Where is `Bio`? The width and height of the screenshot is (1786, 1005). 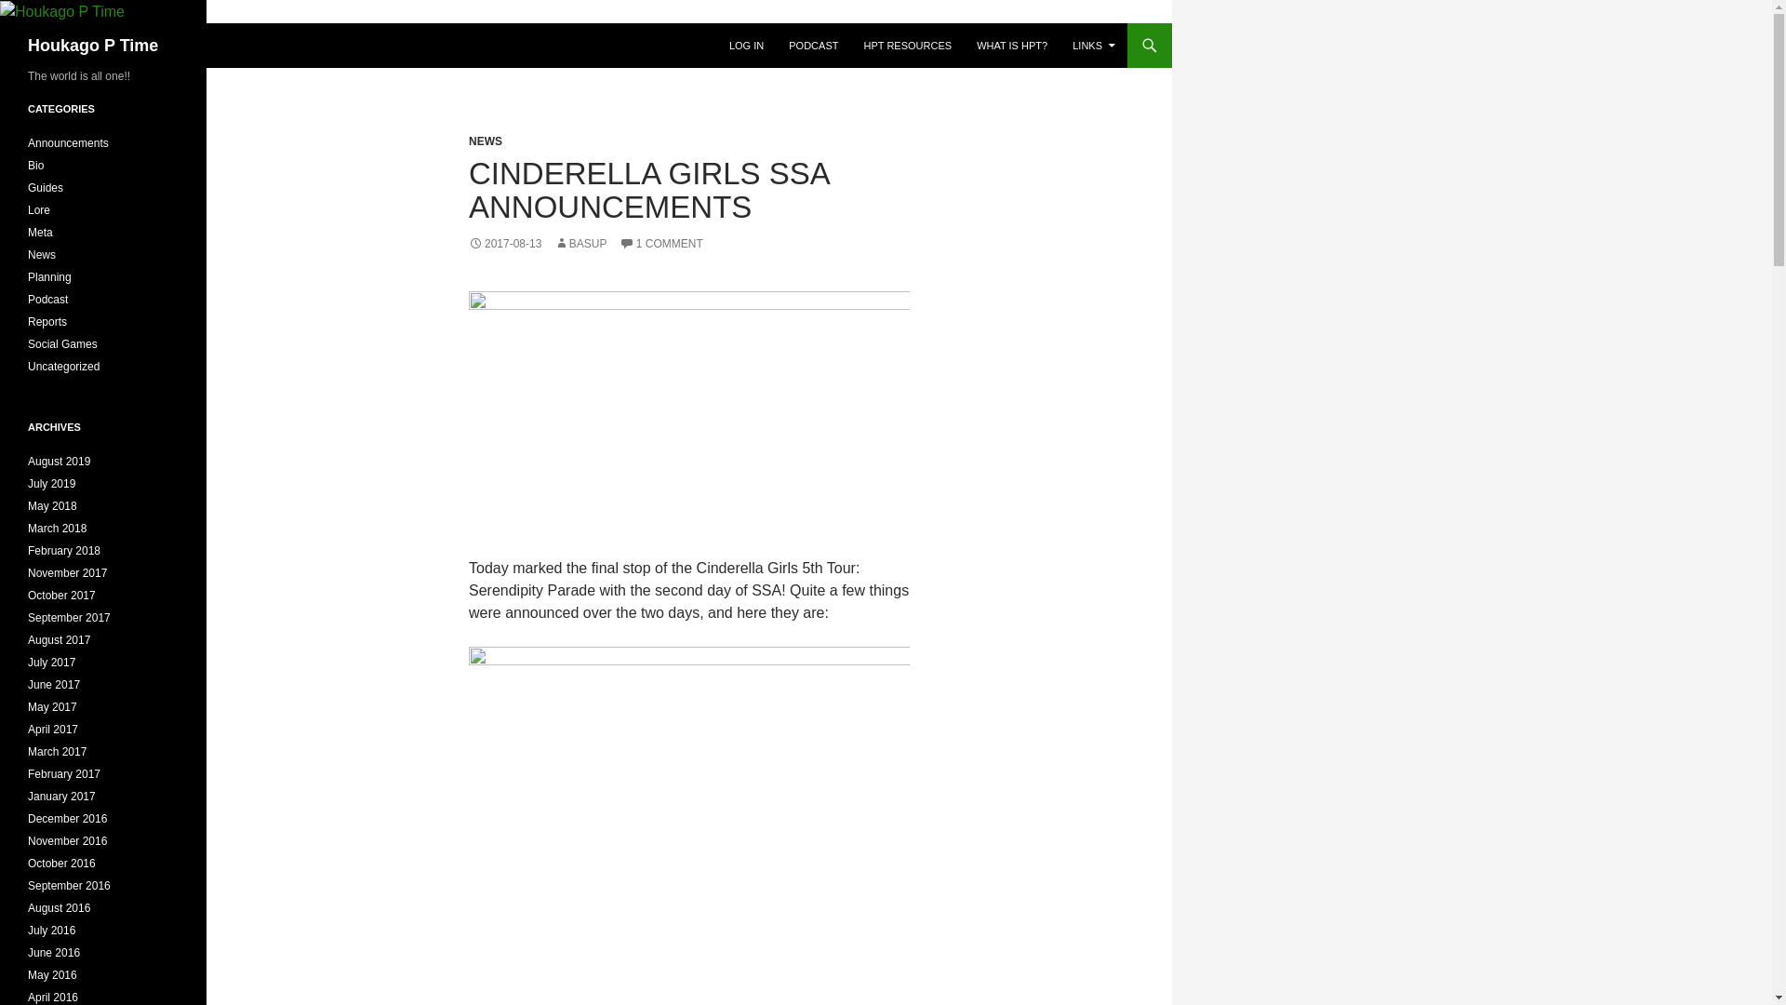
Bio is located at coordinates (35, 165).